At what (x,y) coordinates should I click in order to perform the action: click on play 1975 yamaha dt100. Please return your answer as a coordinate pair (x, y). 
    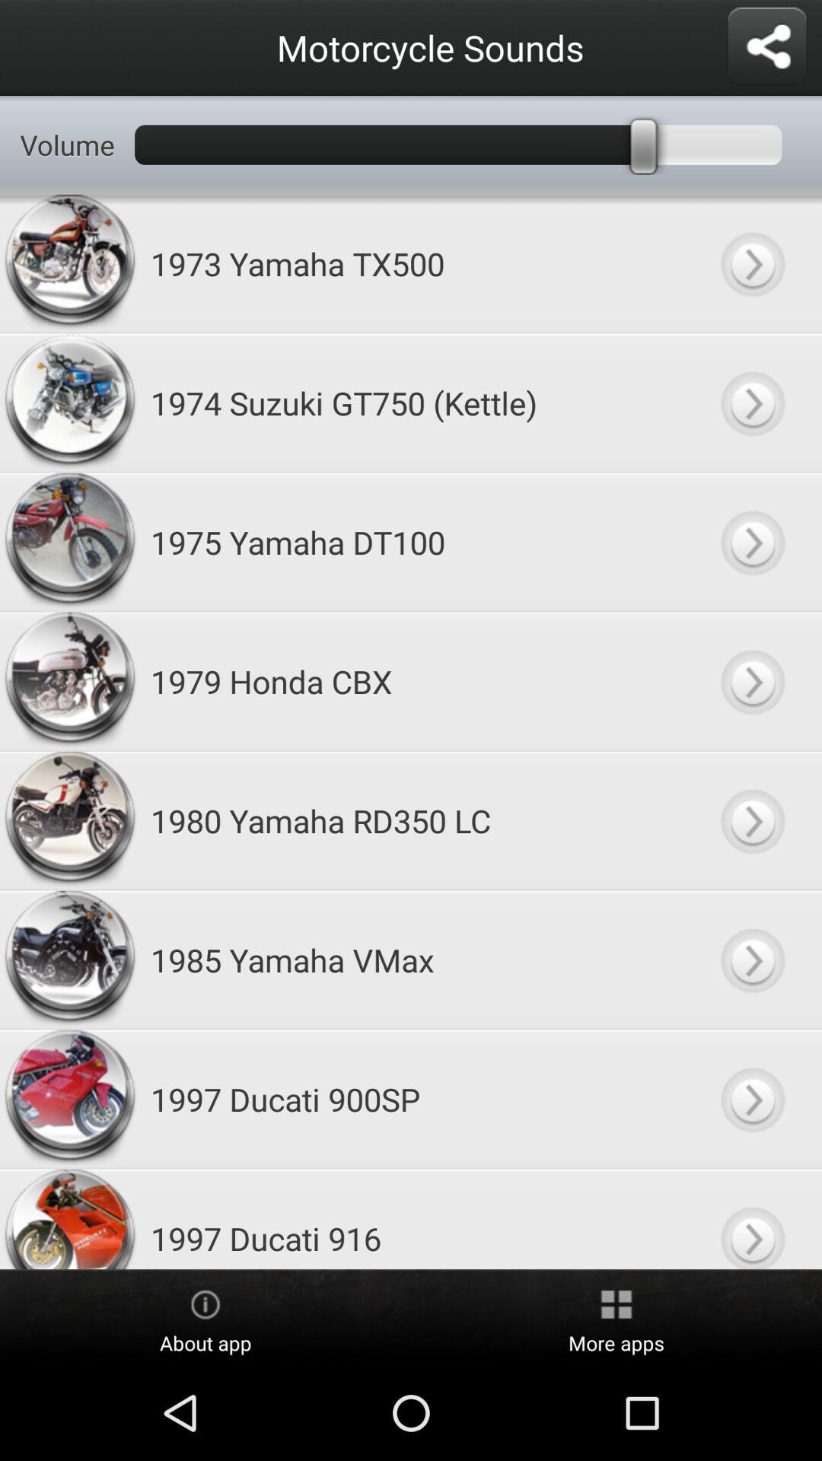
    Looking at the image, I should click on (752, 542).